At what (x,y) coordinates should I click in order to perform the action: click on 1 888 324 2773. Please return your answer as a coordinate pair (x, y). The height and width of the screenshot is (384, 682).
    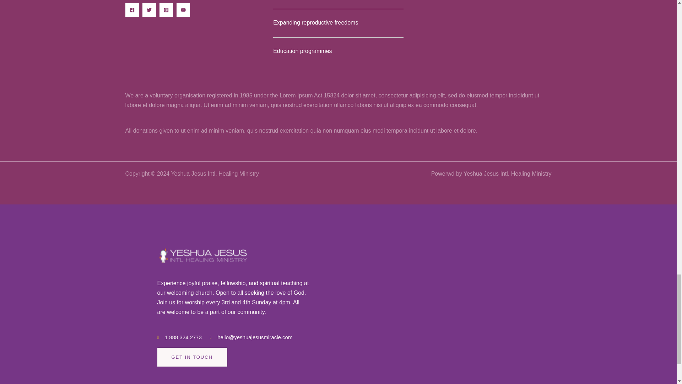
    Looking at the image, I should click on (179, 337).